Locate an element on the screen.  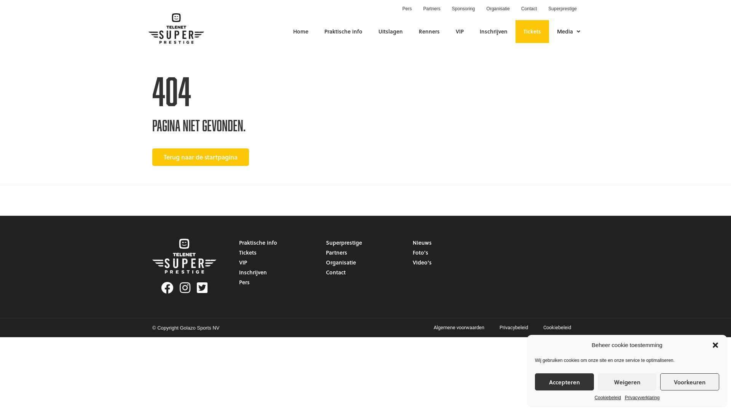
Instagram is located at coordinates (187, 288).